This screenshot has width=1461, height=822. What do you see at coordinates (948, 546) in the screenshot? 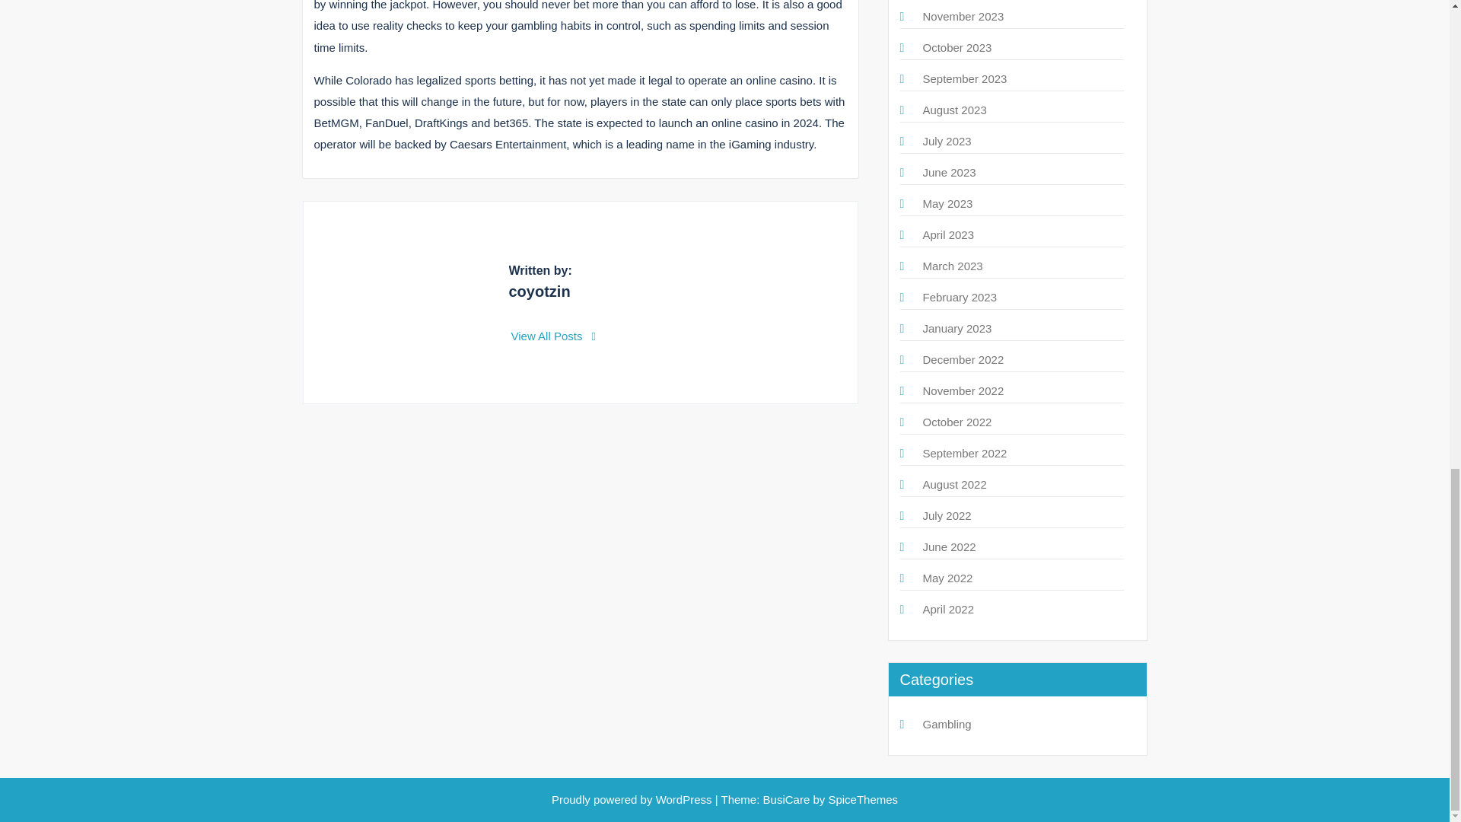
I see `June 2022` at bounding box center [948, 546].